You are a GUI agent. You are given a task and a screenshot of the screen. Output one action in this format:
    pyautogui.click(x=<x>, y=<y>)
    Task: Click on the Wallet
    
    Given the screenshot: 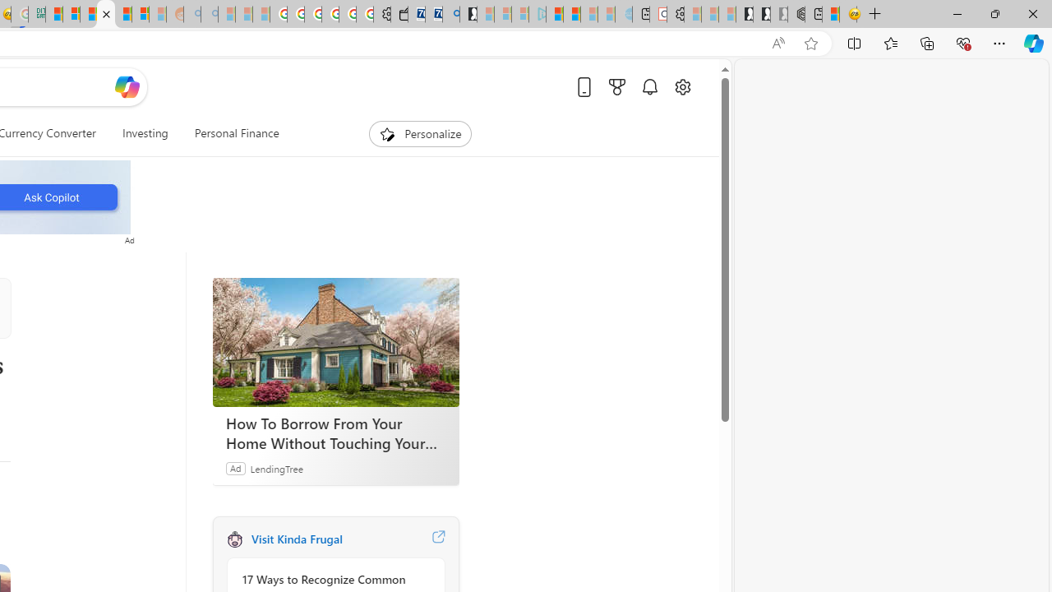 What is the action you would take?
    pyautogui.click(x=399, y=15)
    